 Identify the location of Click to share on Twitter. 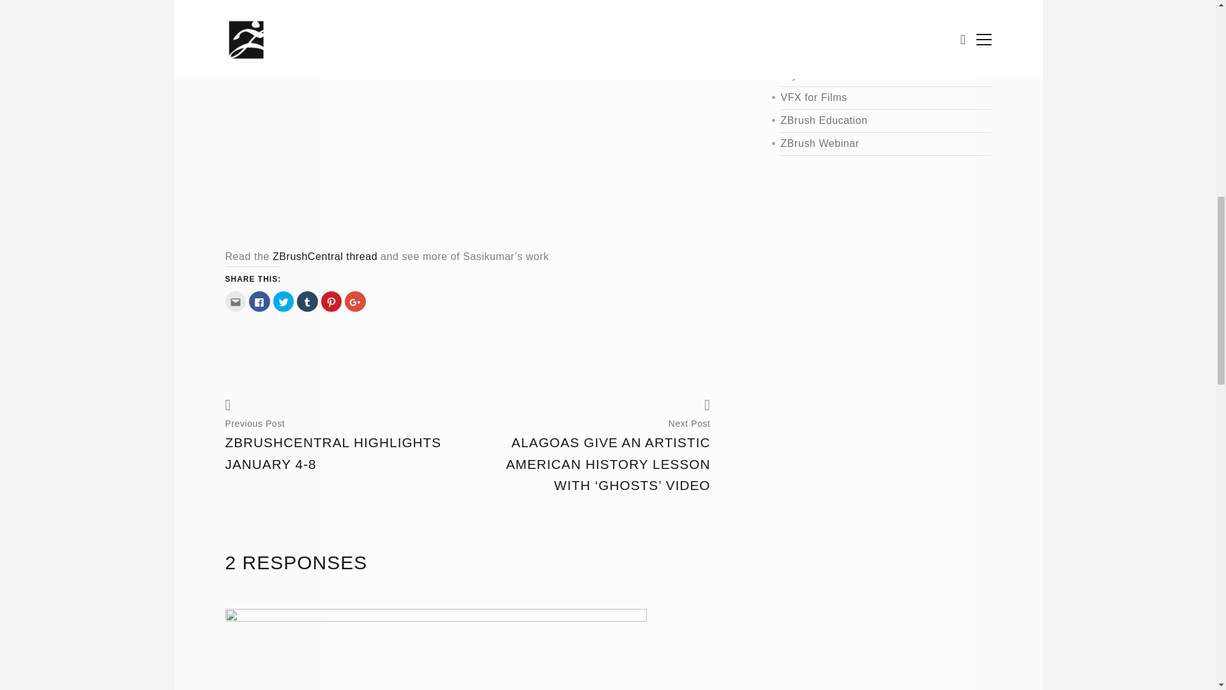
(284, 302).